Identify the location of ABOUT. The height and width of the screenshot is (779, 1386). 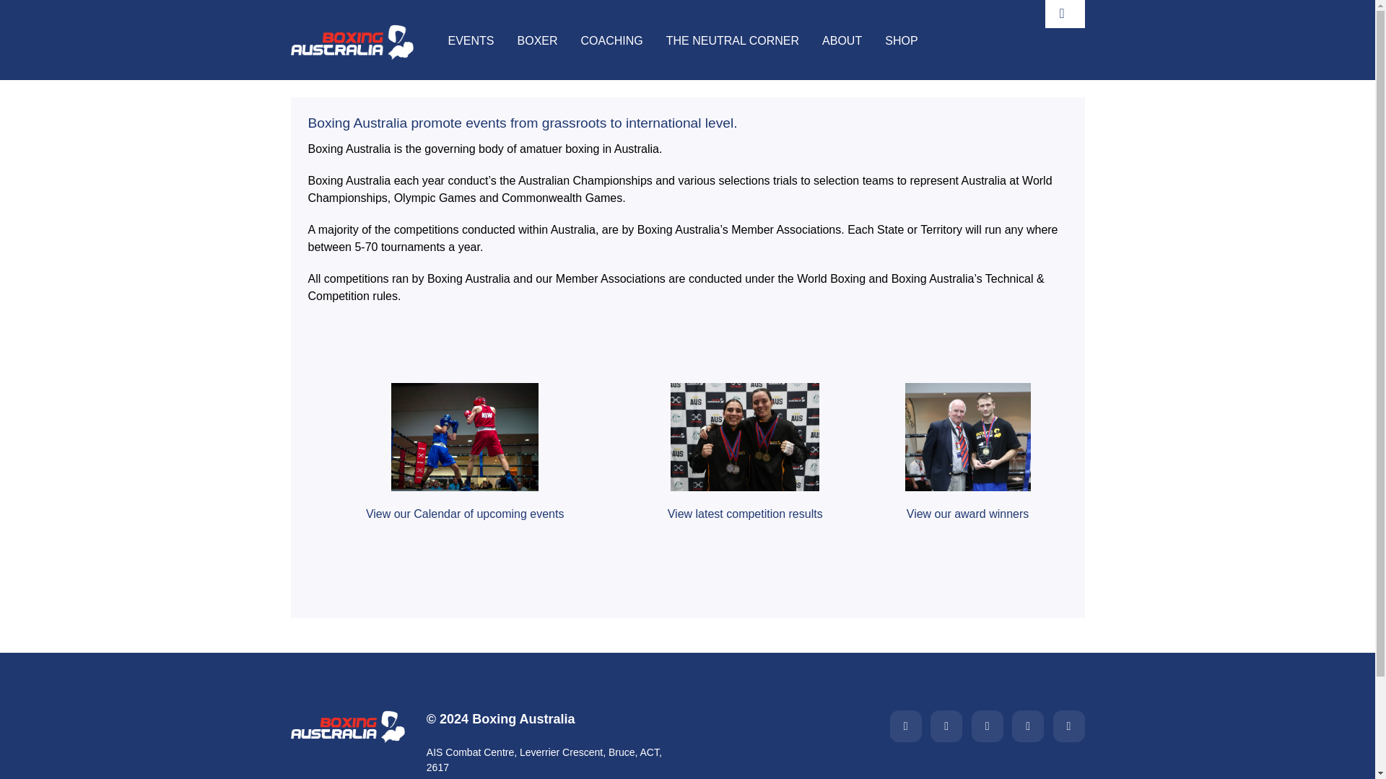
(842, 42).